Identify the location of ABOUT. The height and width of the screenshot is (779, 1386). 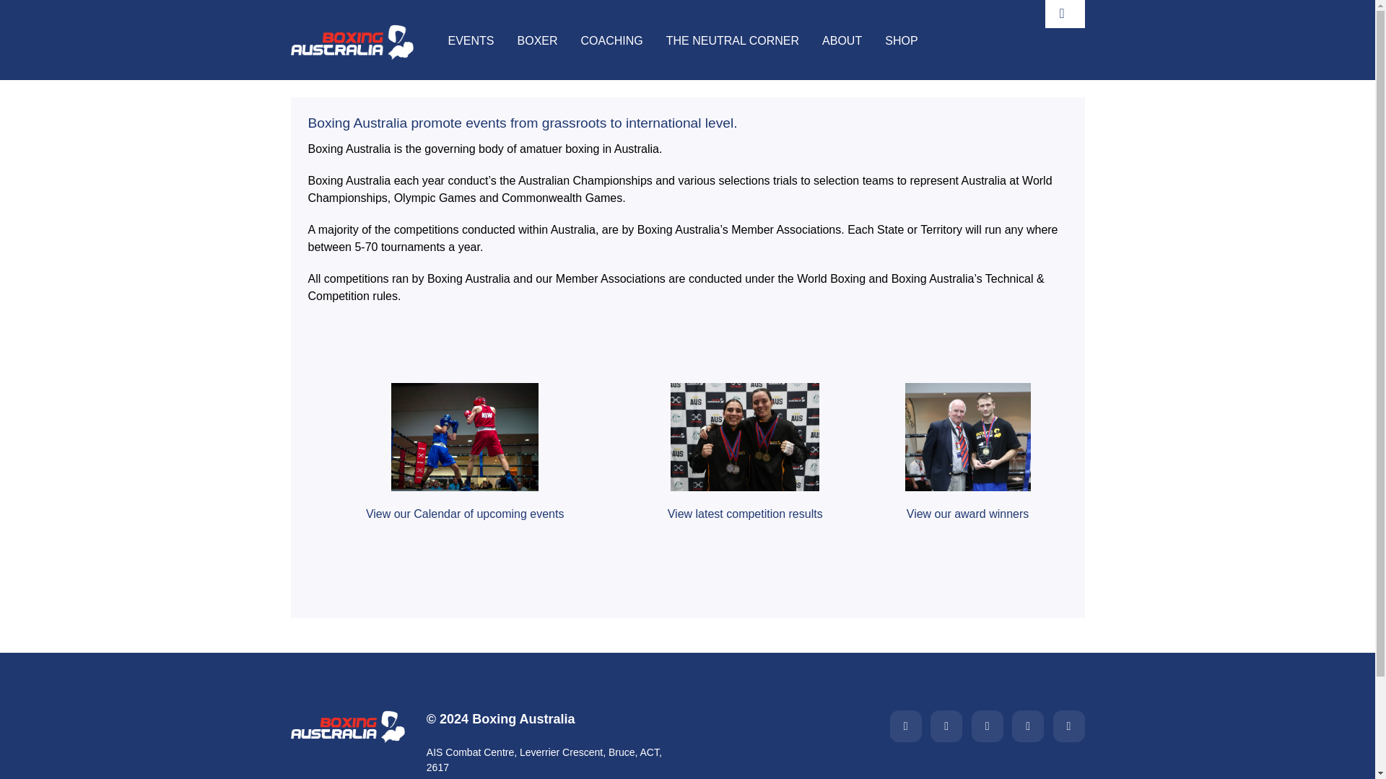
(842, 42).